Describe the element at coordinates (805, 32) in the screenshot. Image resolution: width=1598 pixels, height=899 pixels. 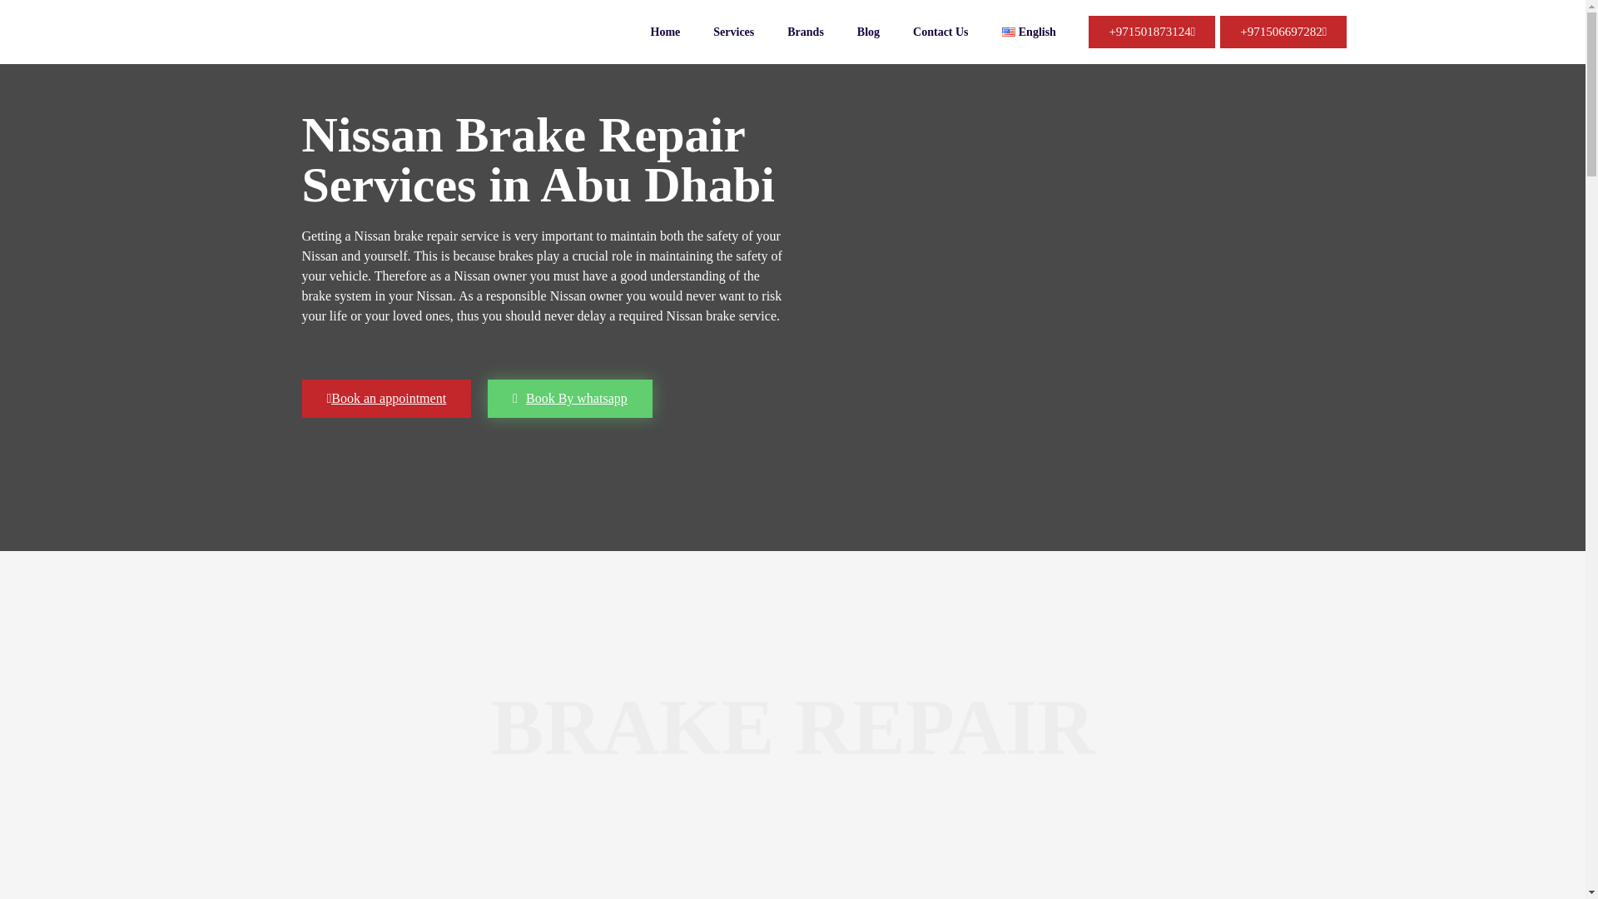
I see `Brands` at that location.